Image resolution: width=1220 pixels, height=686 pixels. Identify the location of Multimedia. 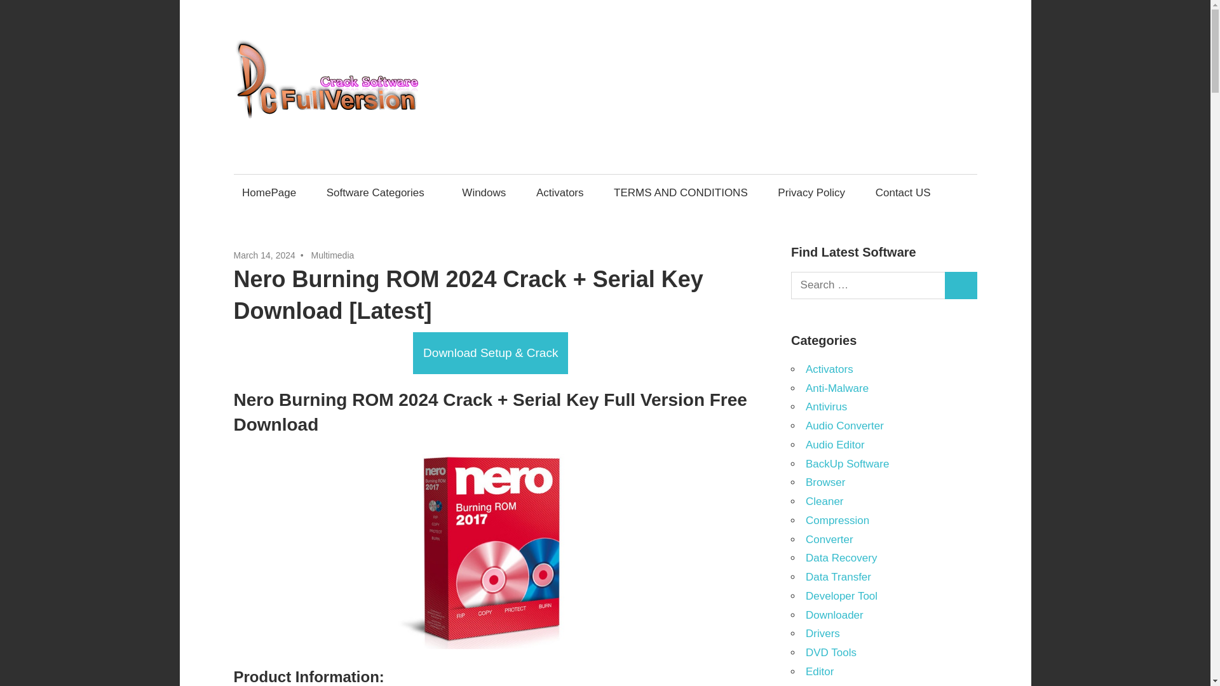
(333, 255).